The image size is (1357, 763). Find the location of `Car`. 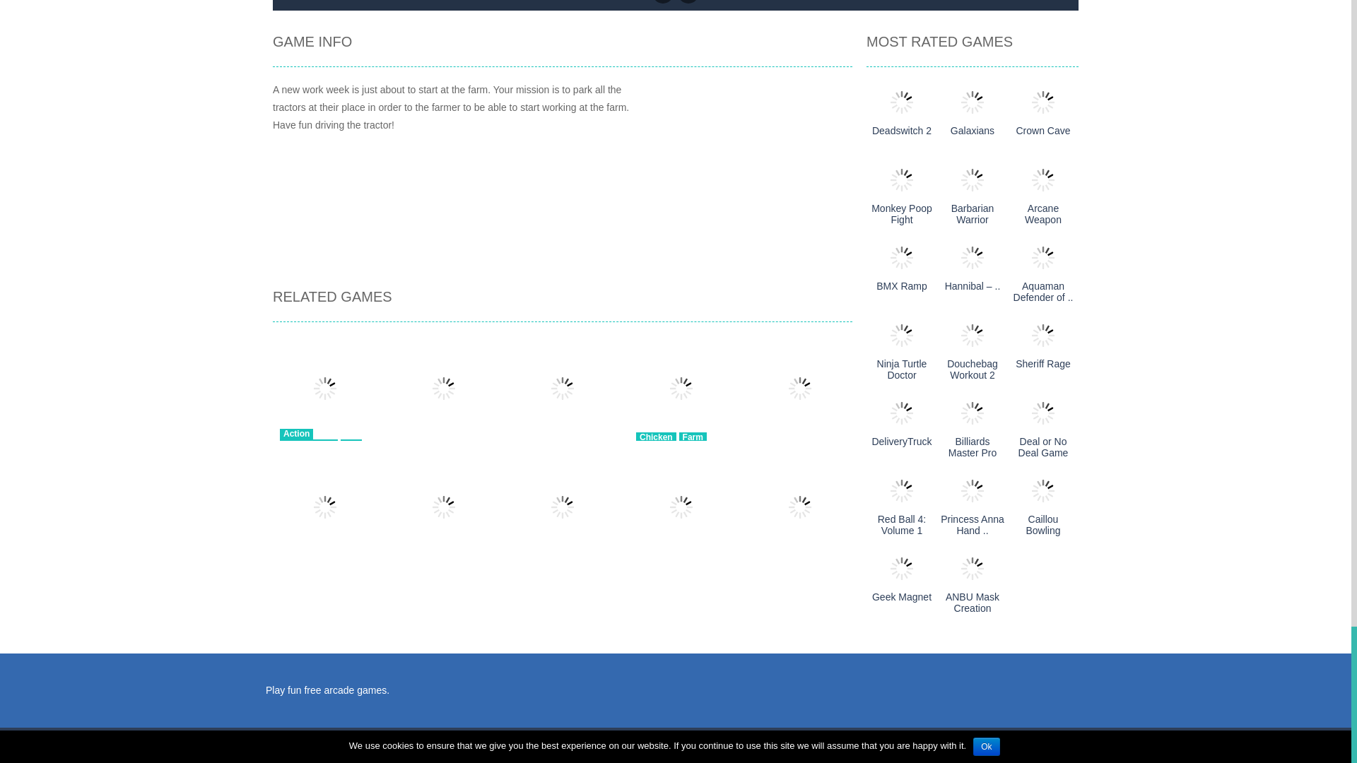

Car is located at coordinates (351, 445).